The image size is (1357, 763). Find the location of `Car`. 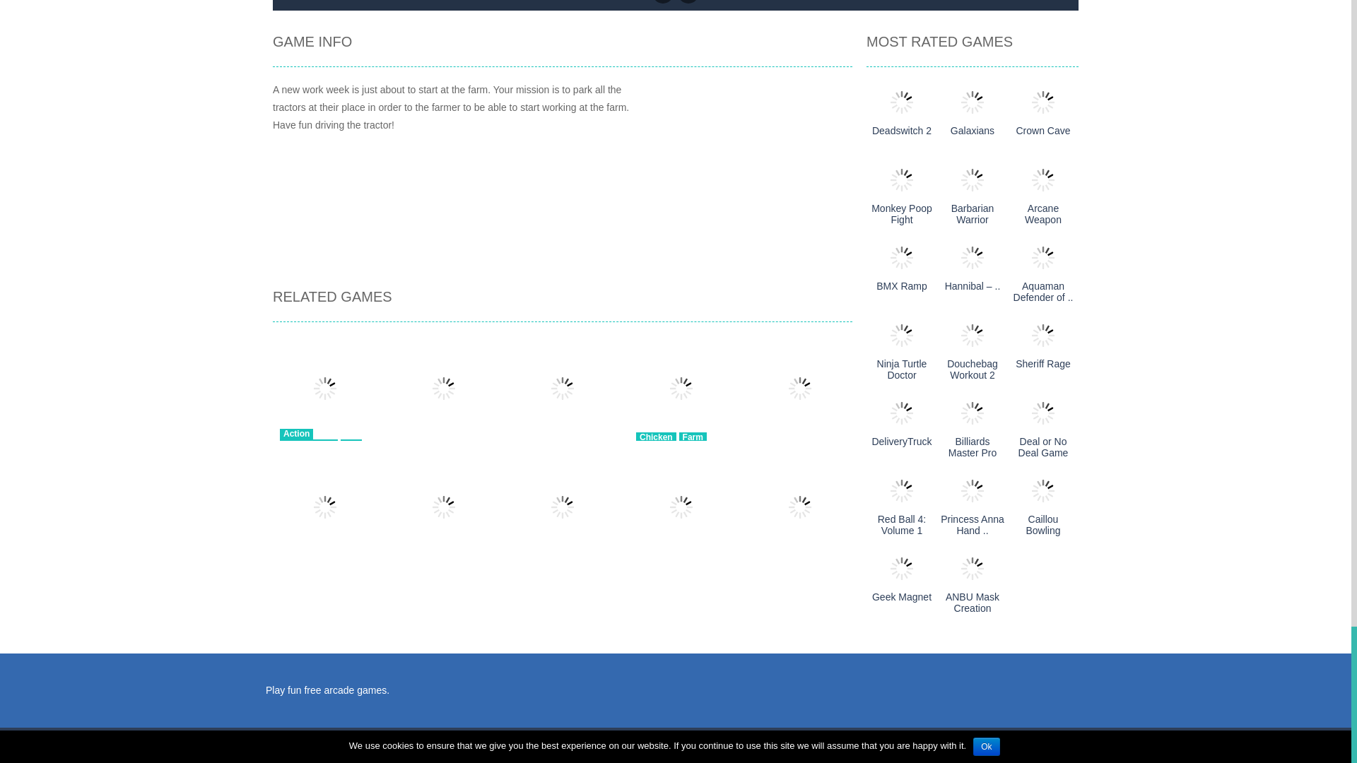

Car is located at coordinates (351, 445).